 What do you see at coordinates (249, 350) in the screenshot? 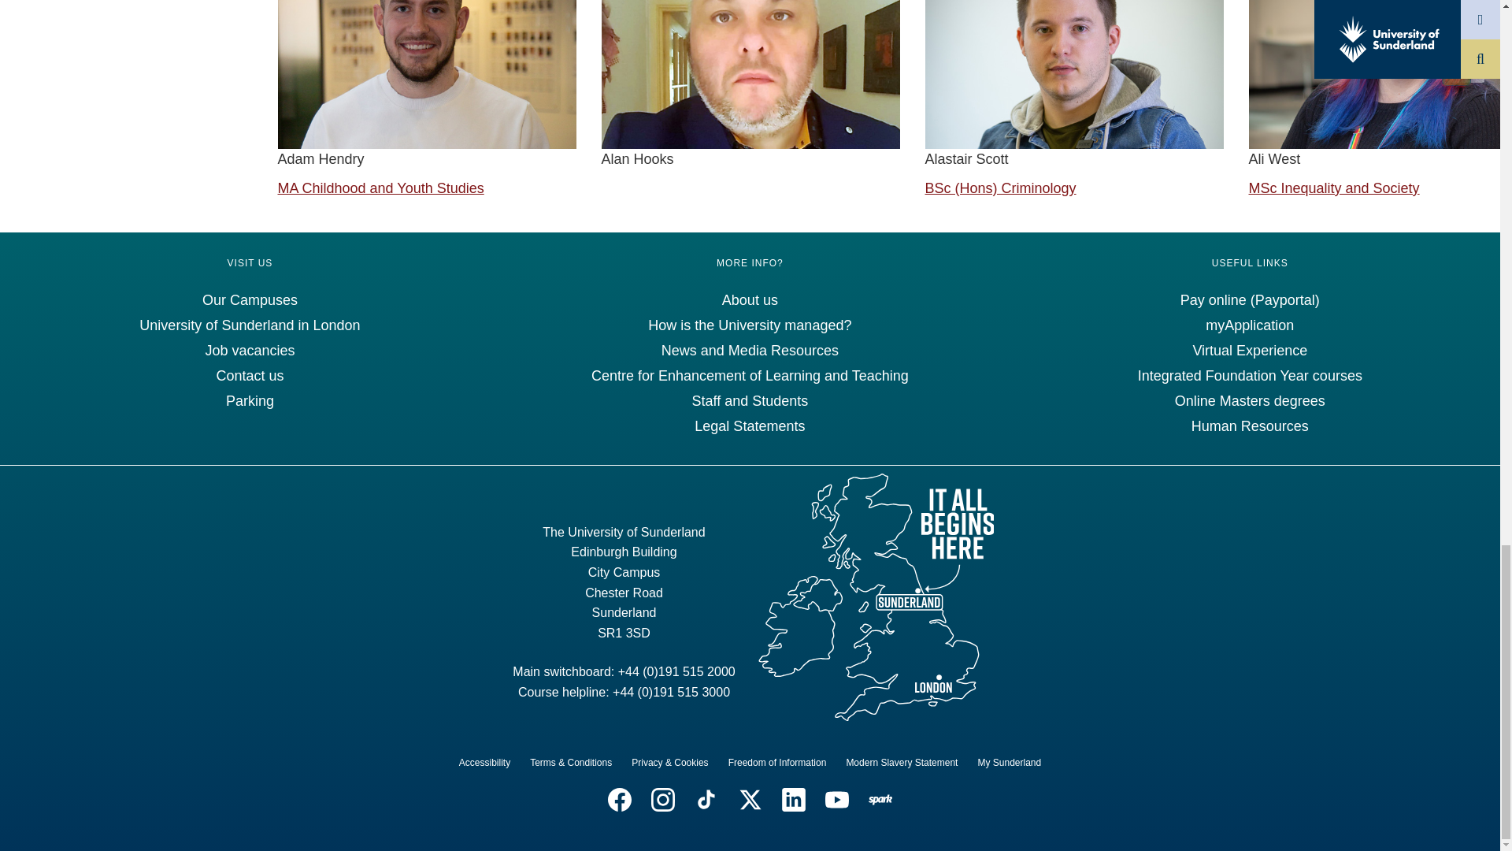
I see `Job vacancies at Sunderland` at bounding box center [249, 350].